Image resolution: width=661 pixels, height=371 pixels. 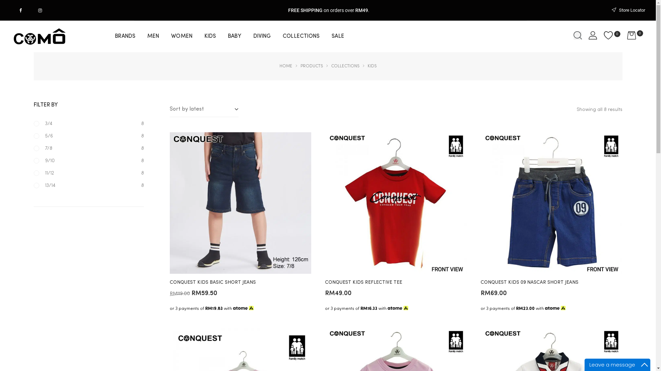 I want to click on COLLECTIONS, so click(x=345, y=66).